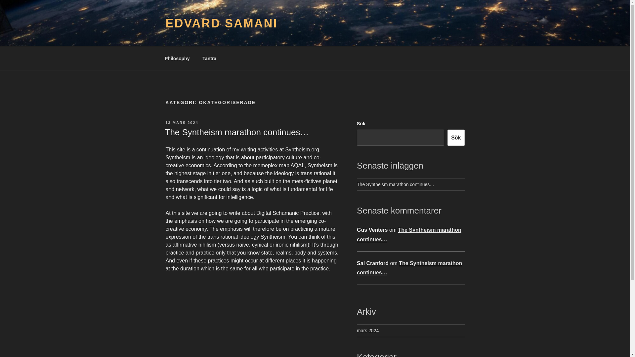 The height and width of the screenshot is (357, 635). I want to click on Tantra, so click(210, 58).